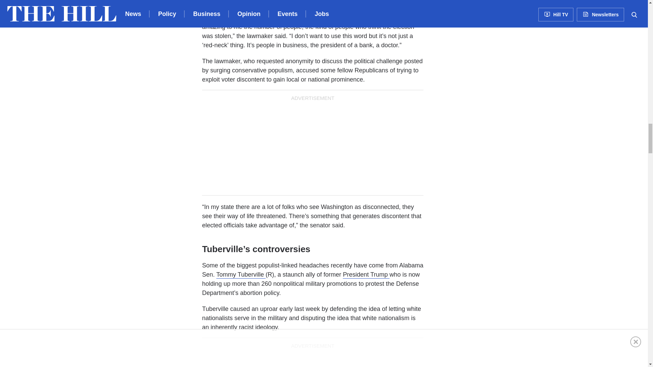  I want to click on 3rd party ad content, so click(313, 359).